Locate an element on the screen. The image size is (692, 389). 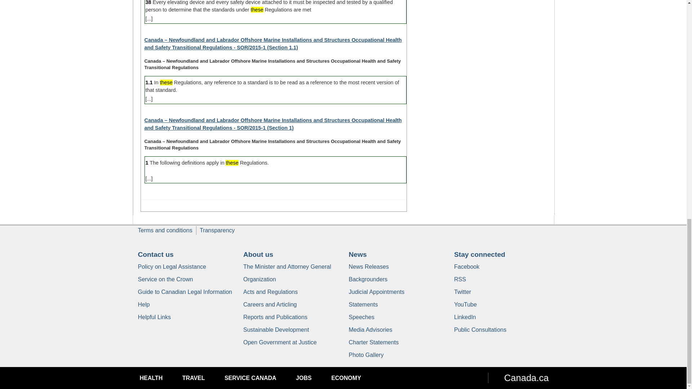
Helpful Links is located at coordinates (154, 317).